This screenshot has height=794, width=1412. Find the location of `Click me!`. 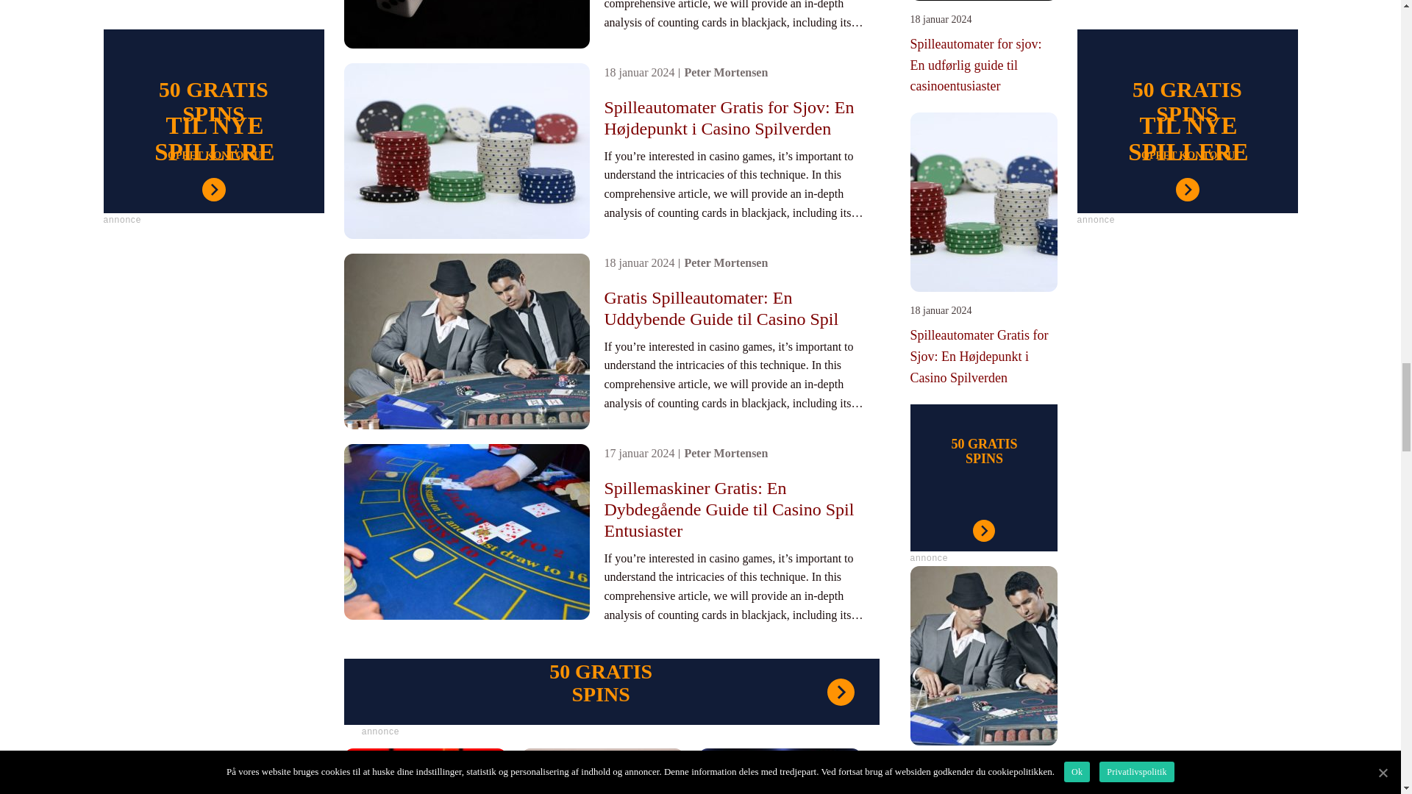

Click me! is located at coordinates (947, 559).